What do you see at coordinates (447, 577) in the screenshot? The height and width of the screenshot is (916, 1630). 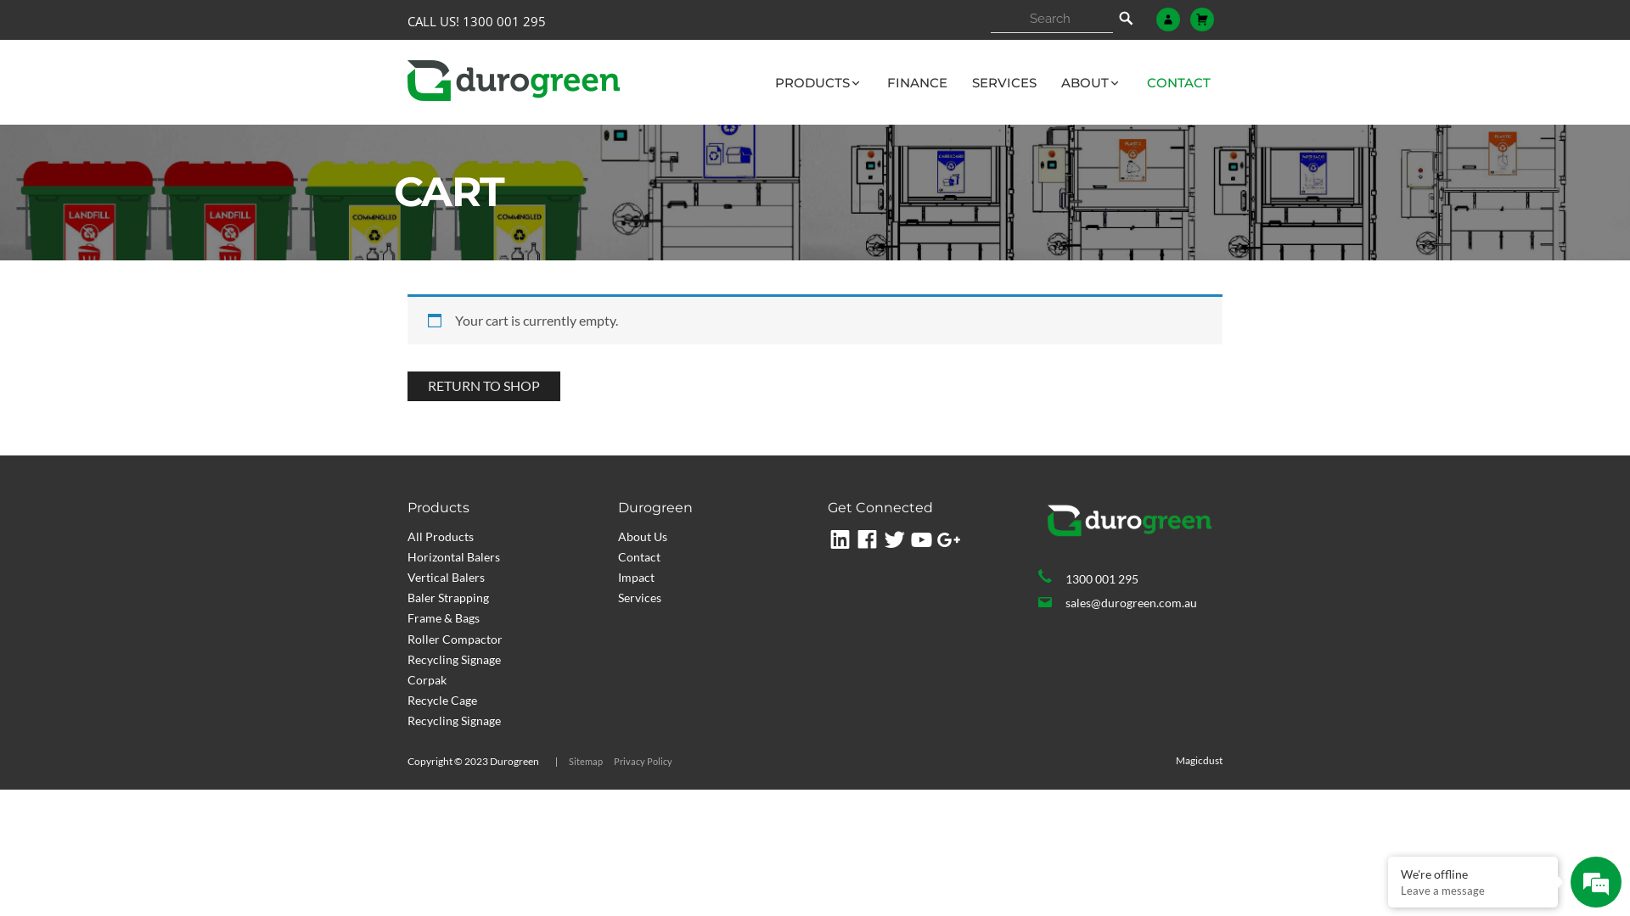 I see `Vertical Balers` at bounding box center [447, 577].